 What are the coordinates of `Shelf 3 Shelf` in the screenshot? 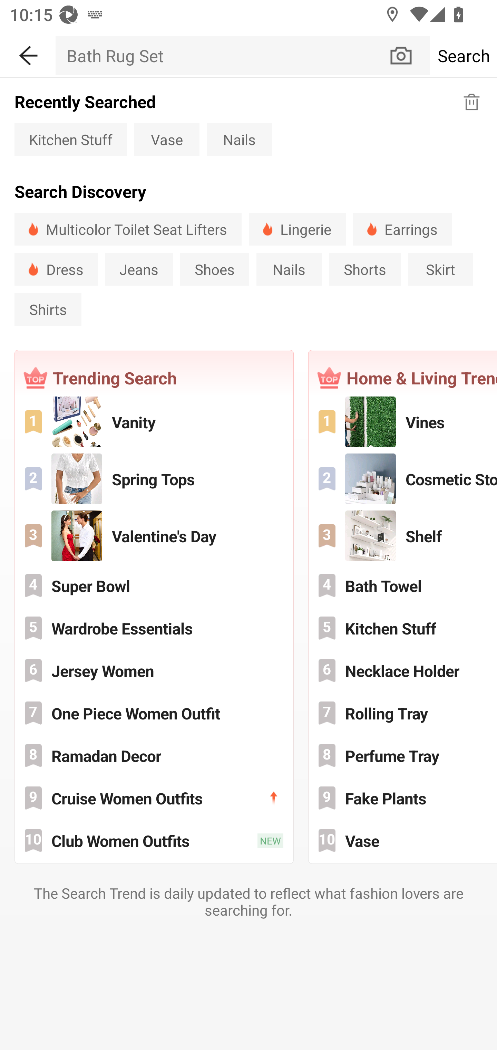 It's located at (403, 536).